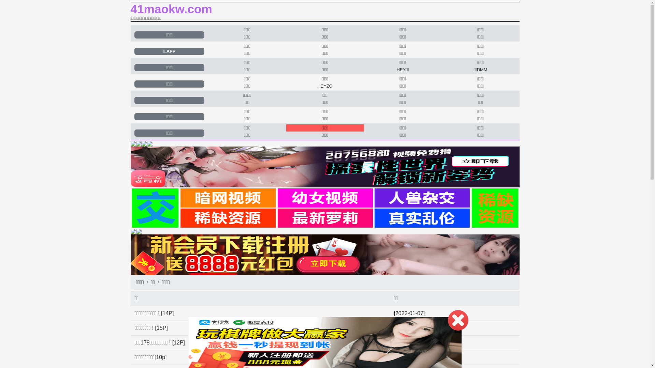 This screenshot has width=655, height=368. What do you see at coordinates (325, 86) in the screenshot?
I see `HEYZO` at bounding box center [325, 86].